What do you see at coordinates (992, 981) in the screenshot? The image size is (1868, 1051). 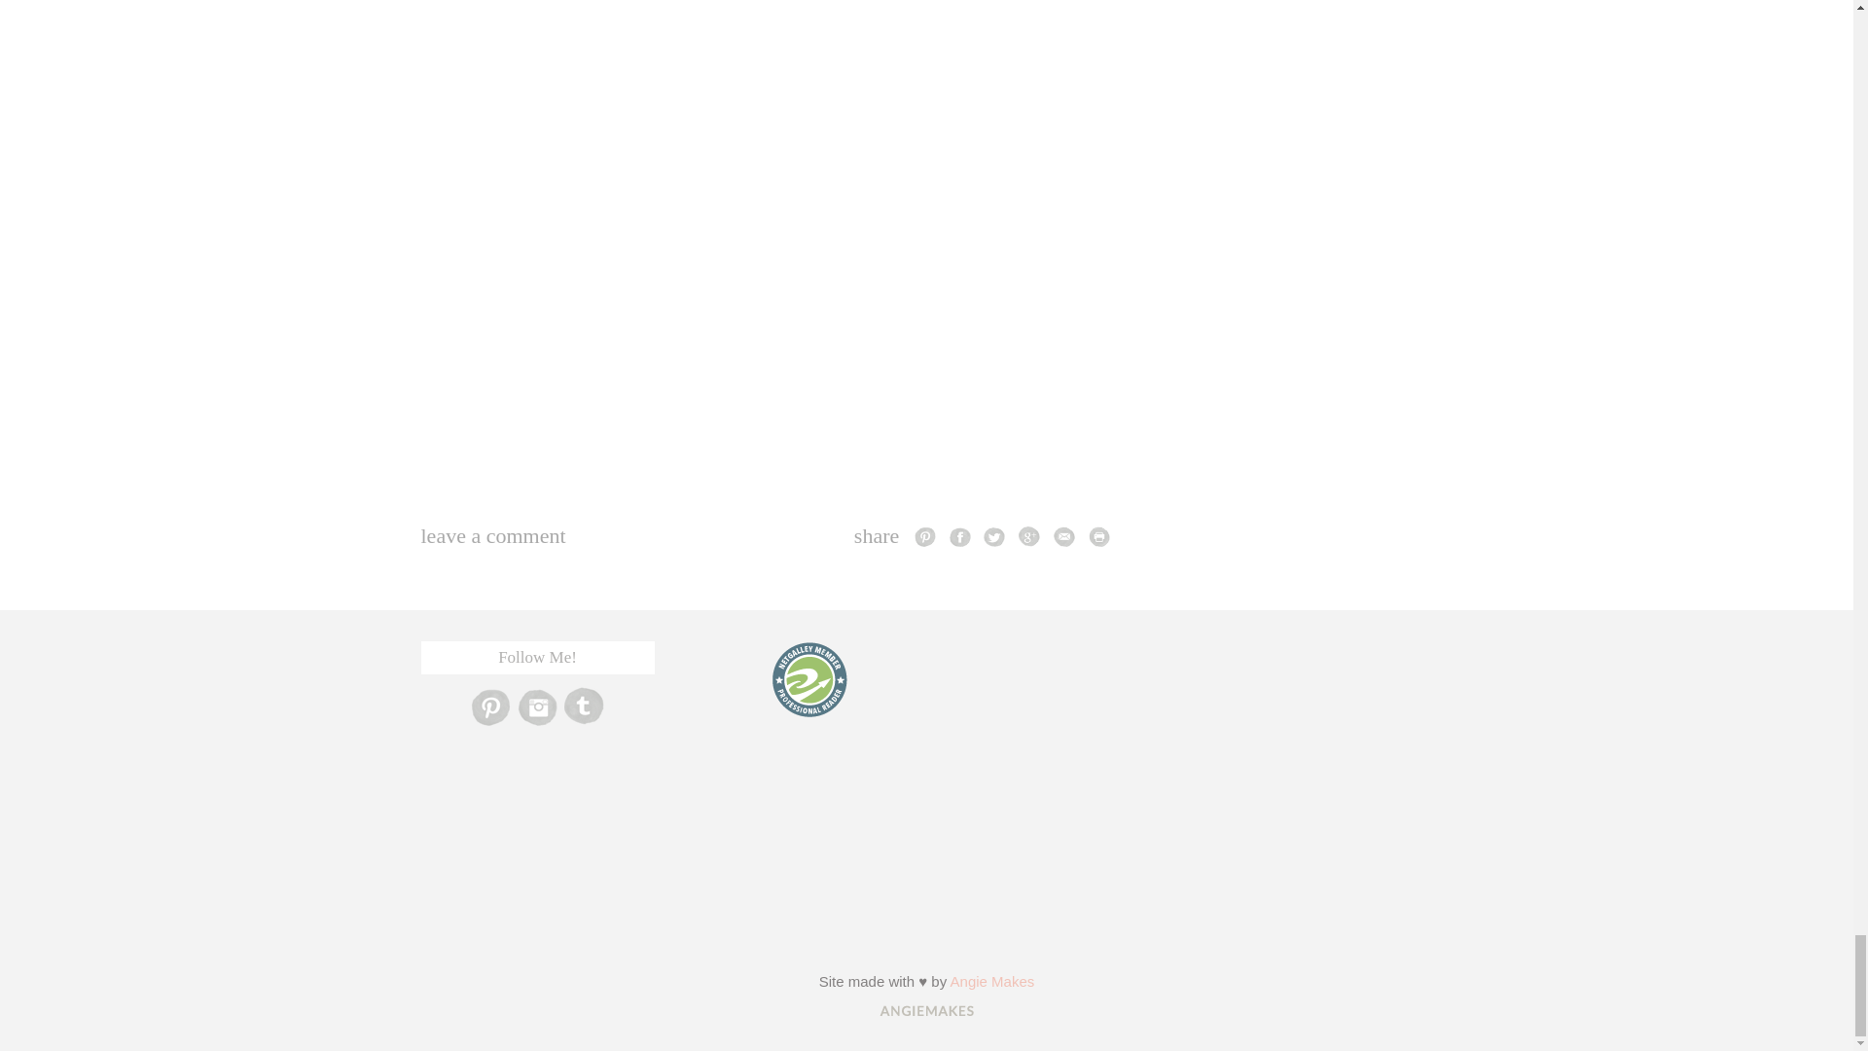 I see `Angie Makes` at bounding box center [992, 981].